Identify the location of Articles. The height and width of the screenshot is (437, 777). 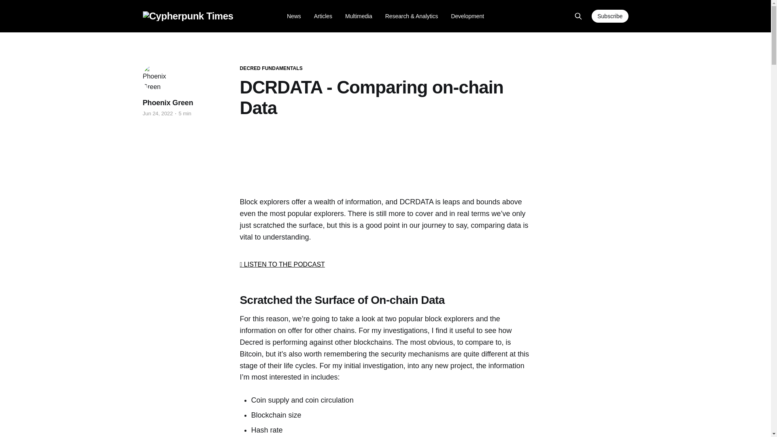
(323, 16).